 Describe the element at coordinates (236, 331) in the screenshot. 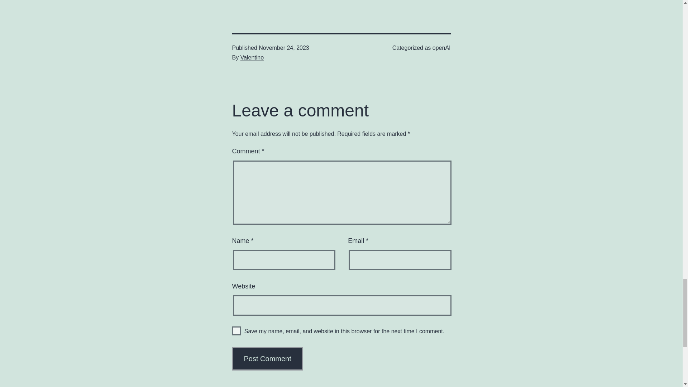

I see `yes` at that location.